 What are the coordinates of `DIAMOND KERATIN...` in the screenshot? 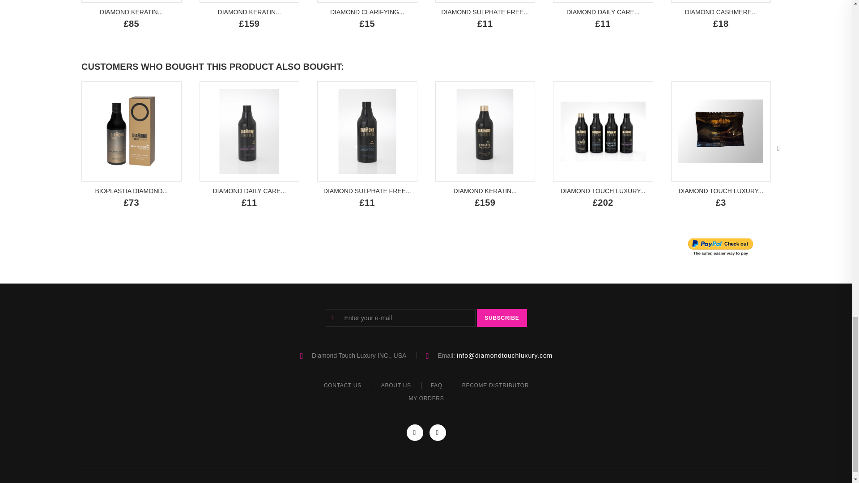 It's located at (131, 12).